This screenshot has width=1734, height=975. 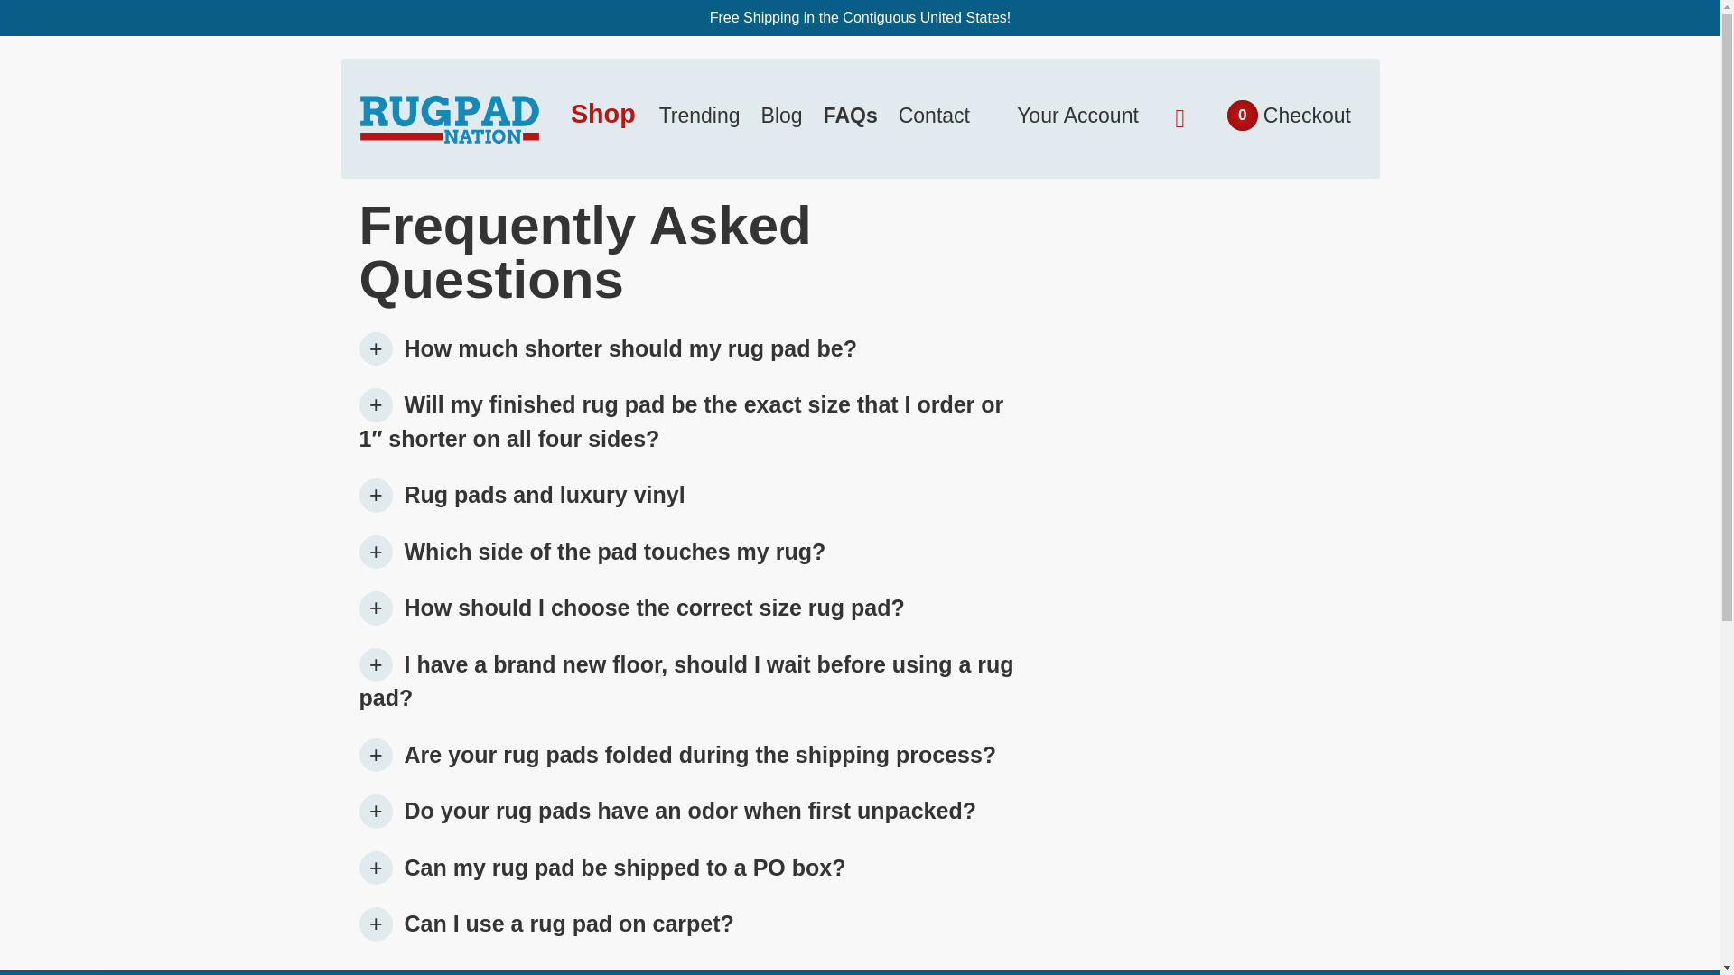 I want to click on Cart, so click(x=851, y=116).